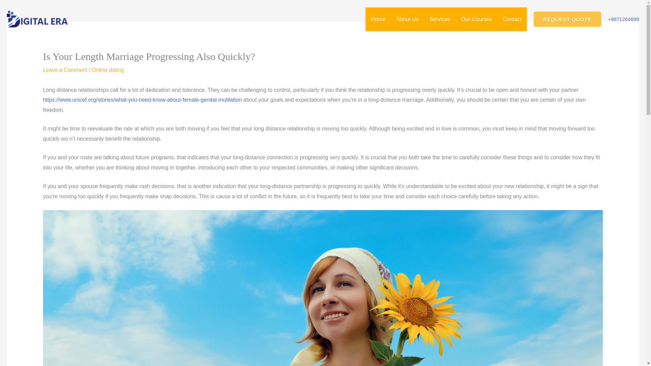  What do you see at coordinates (440, 19) in the screenshot?
I see `Services` at bounding box center [440, 19].